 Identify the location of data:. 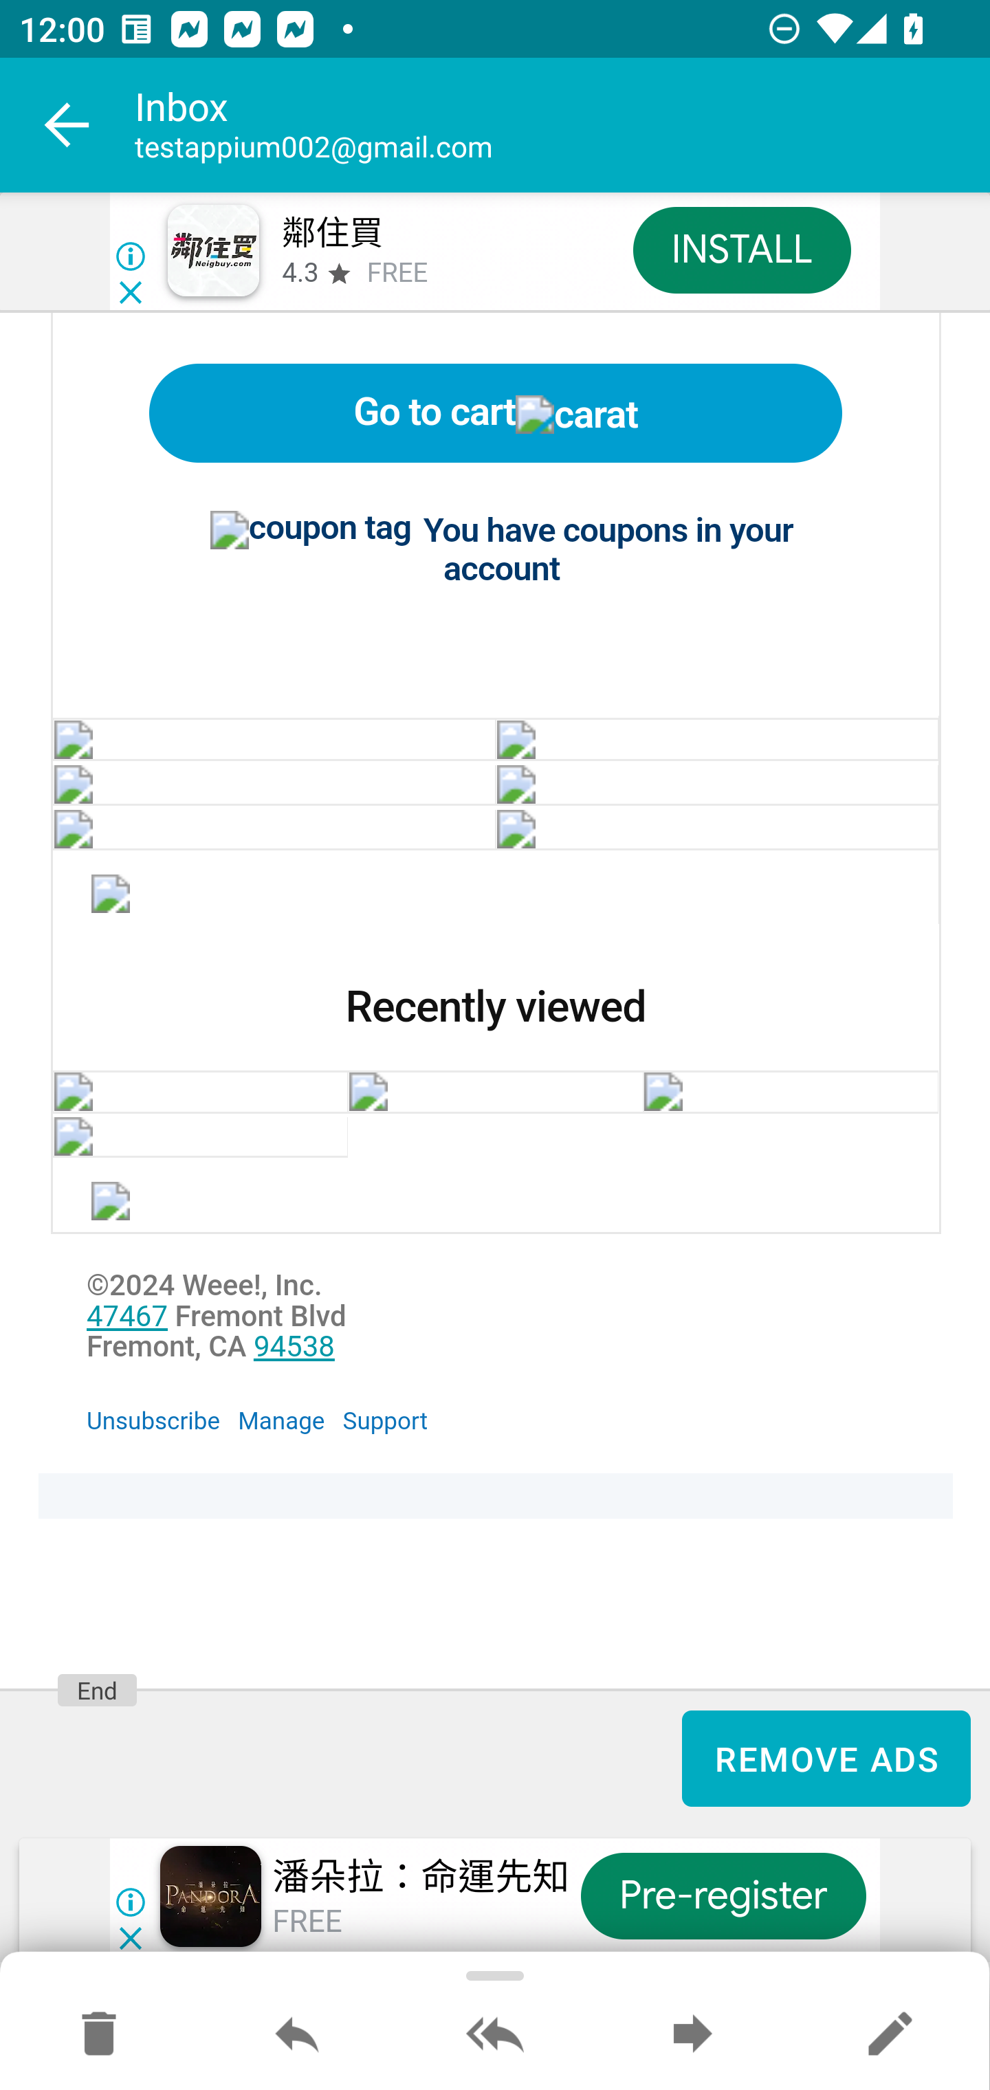
(717, 828).